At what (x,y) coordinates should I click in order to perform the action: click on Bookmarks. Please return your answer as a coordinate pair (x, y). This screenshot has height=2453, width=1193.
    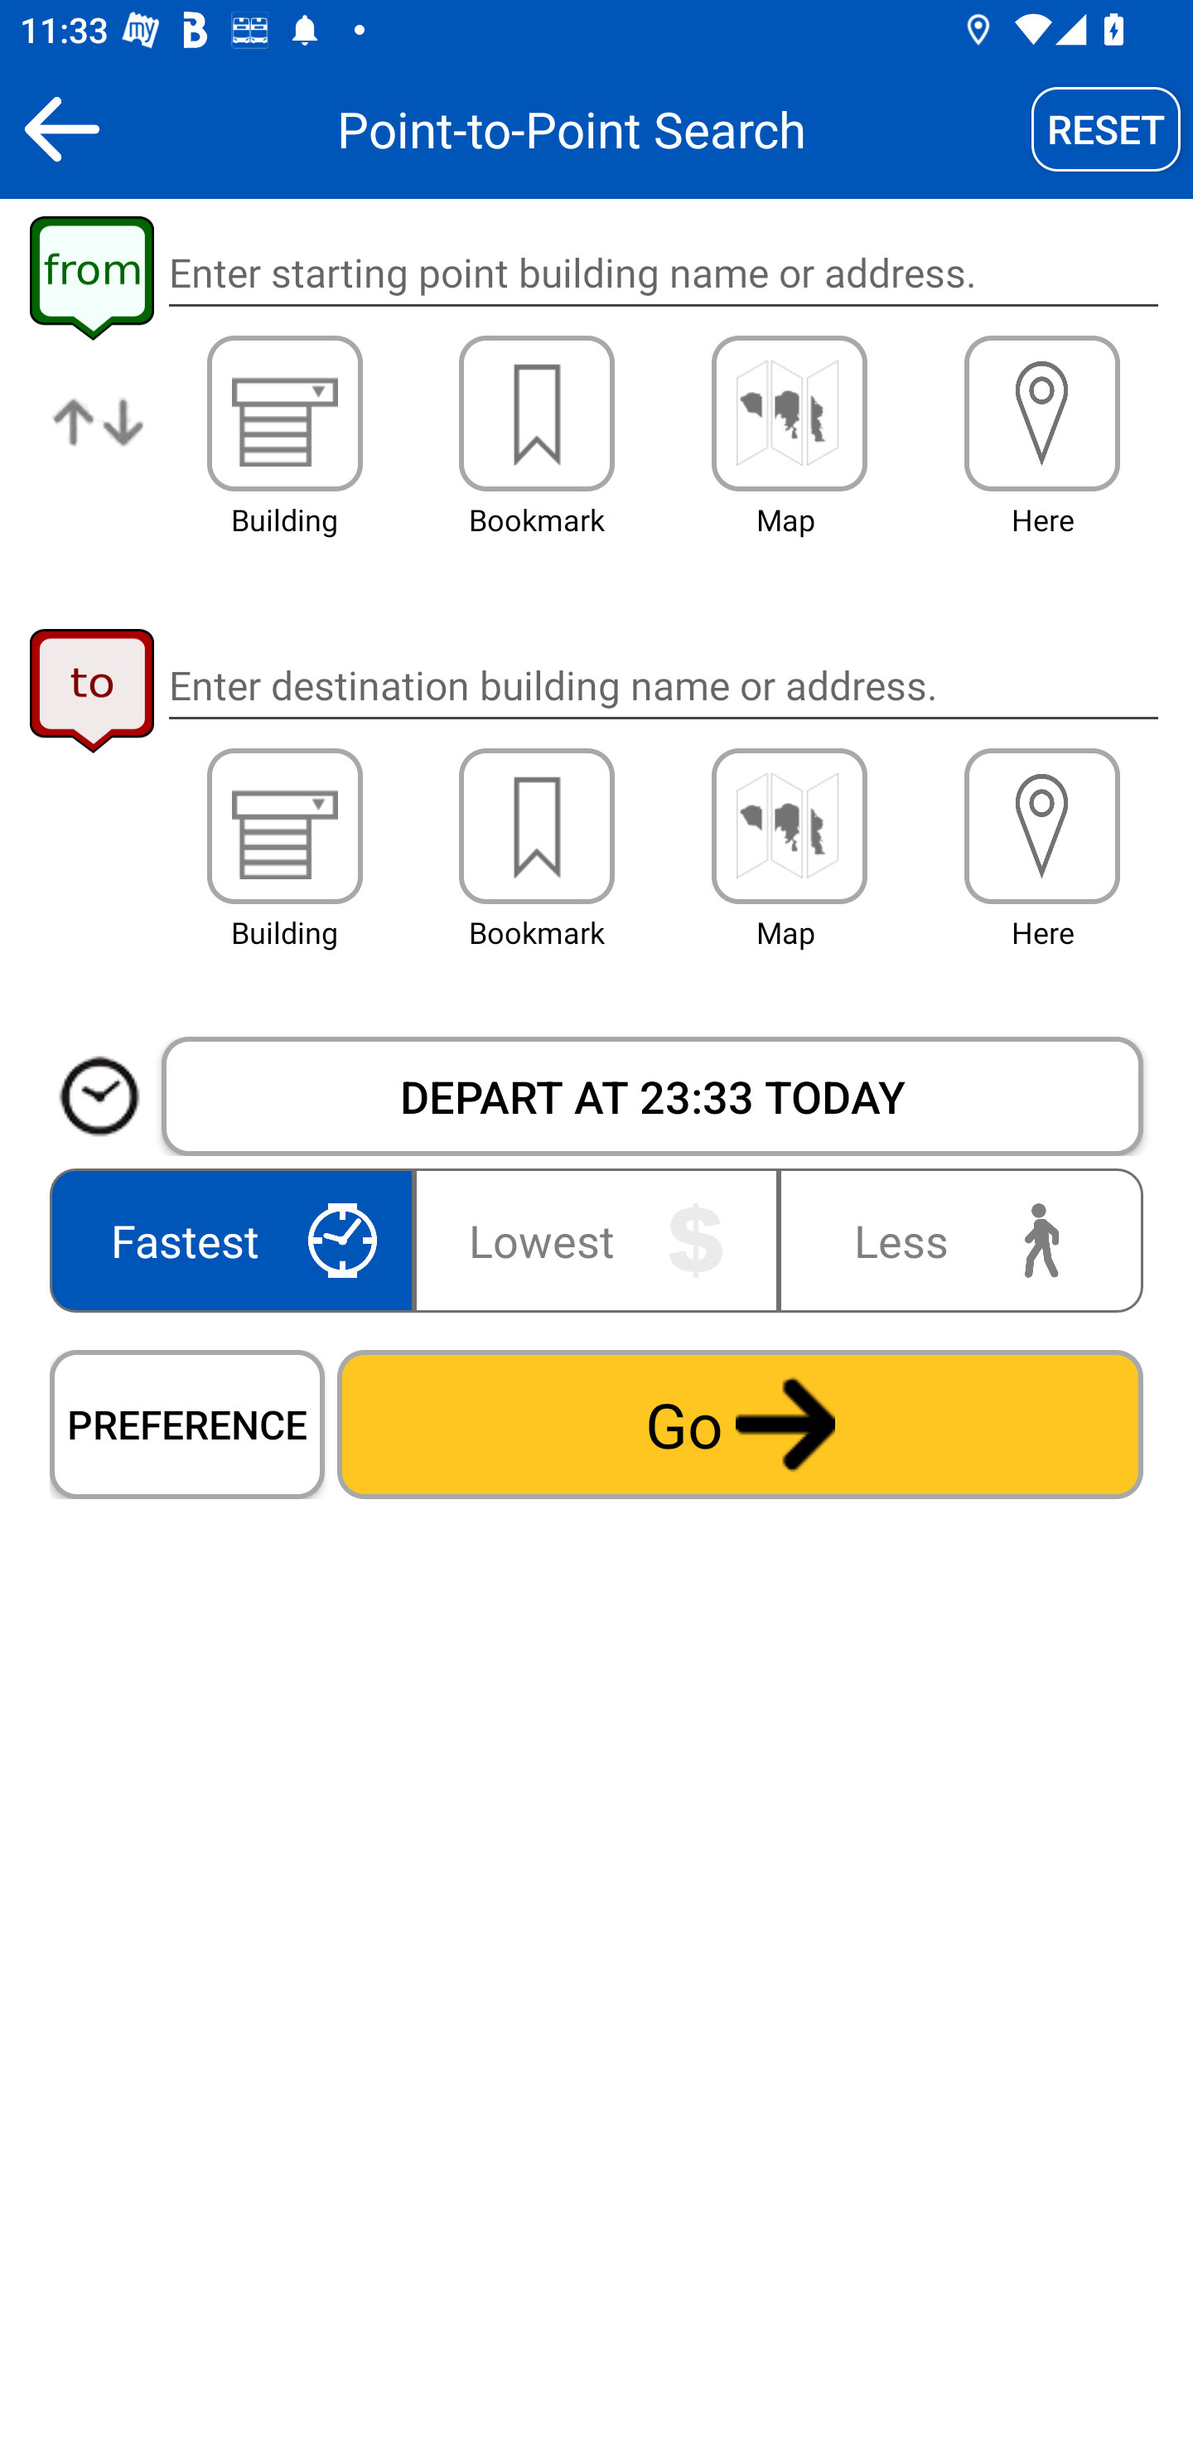
    Looking at the image, I should click on (537, 826).